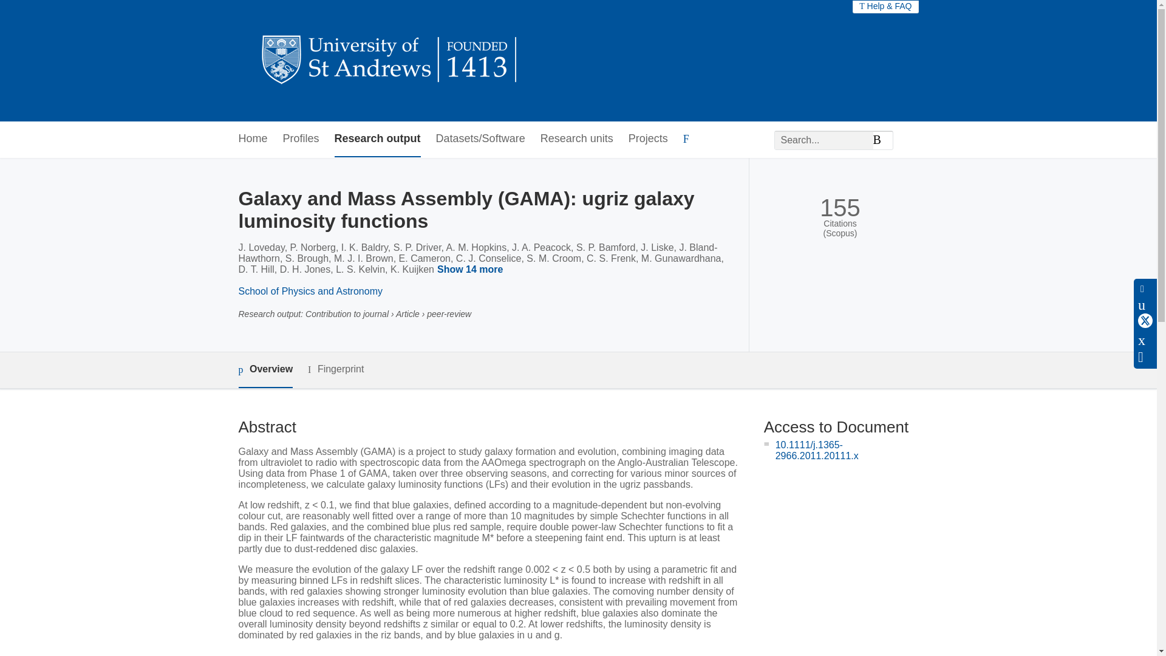 Image resolution: width=1166 pixels, height=656 pixels. I want to click on Overview, so click(265, 370).